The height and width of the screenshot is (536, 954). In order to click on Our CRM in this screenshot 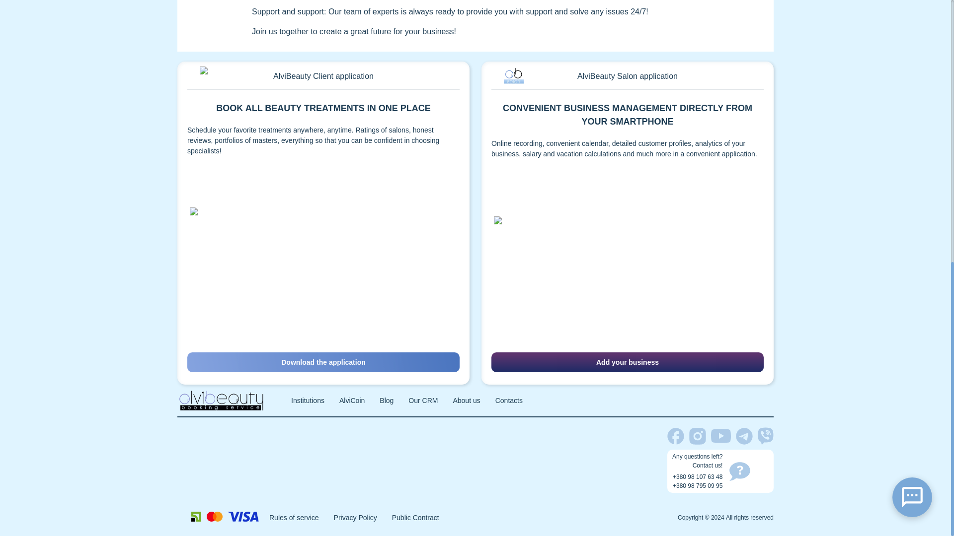, I will do `click(423, 401)`.